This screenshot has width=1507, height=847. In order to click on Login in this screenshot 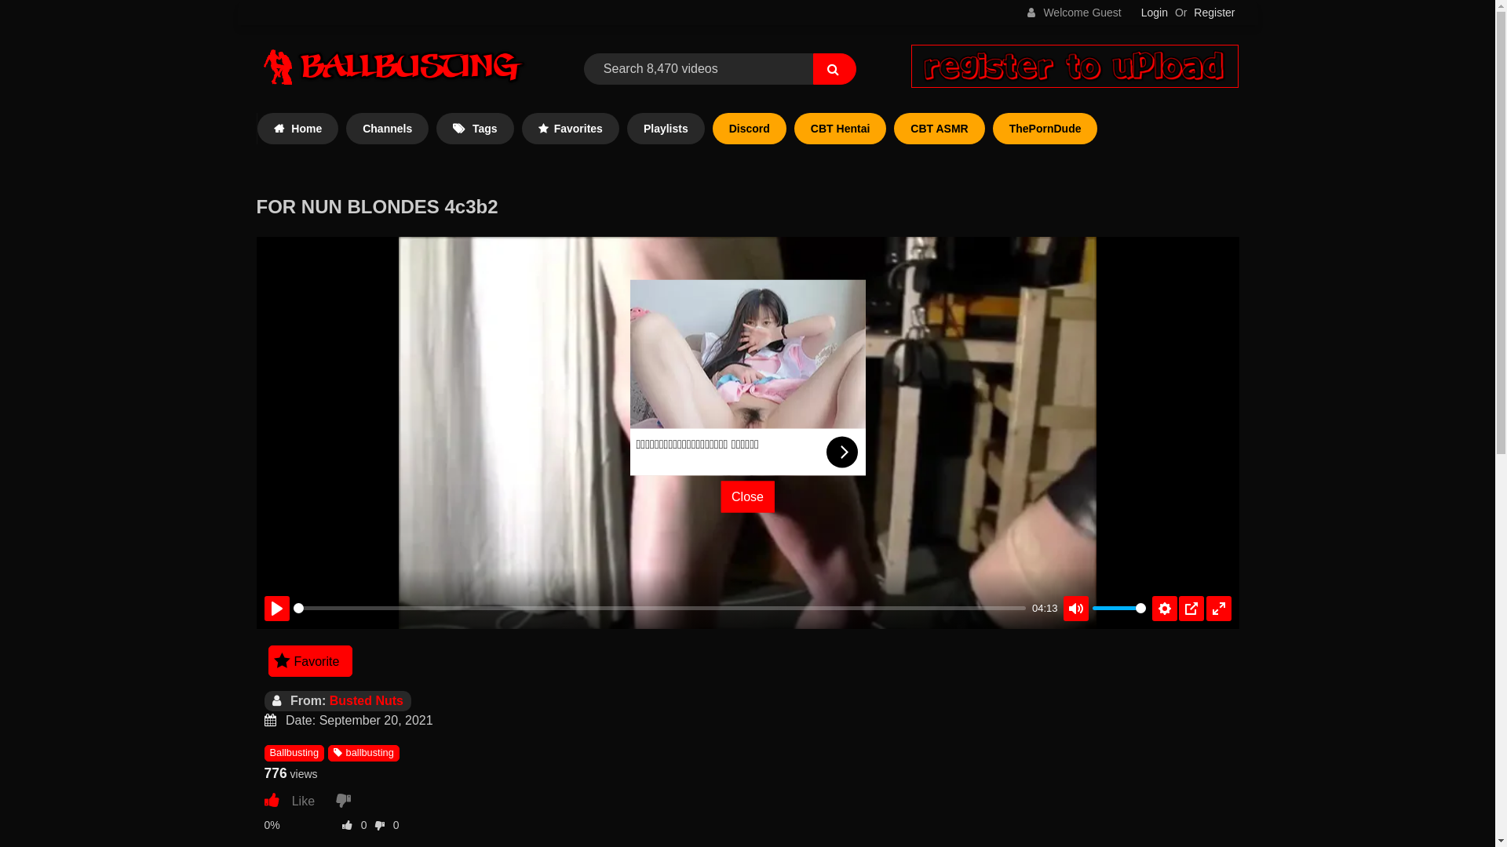, I will do `click(1155, 13)`.